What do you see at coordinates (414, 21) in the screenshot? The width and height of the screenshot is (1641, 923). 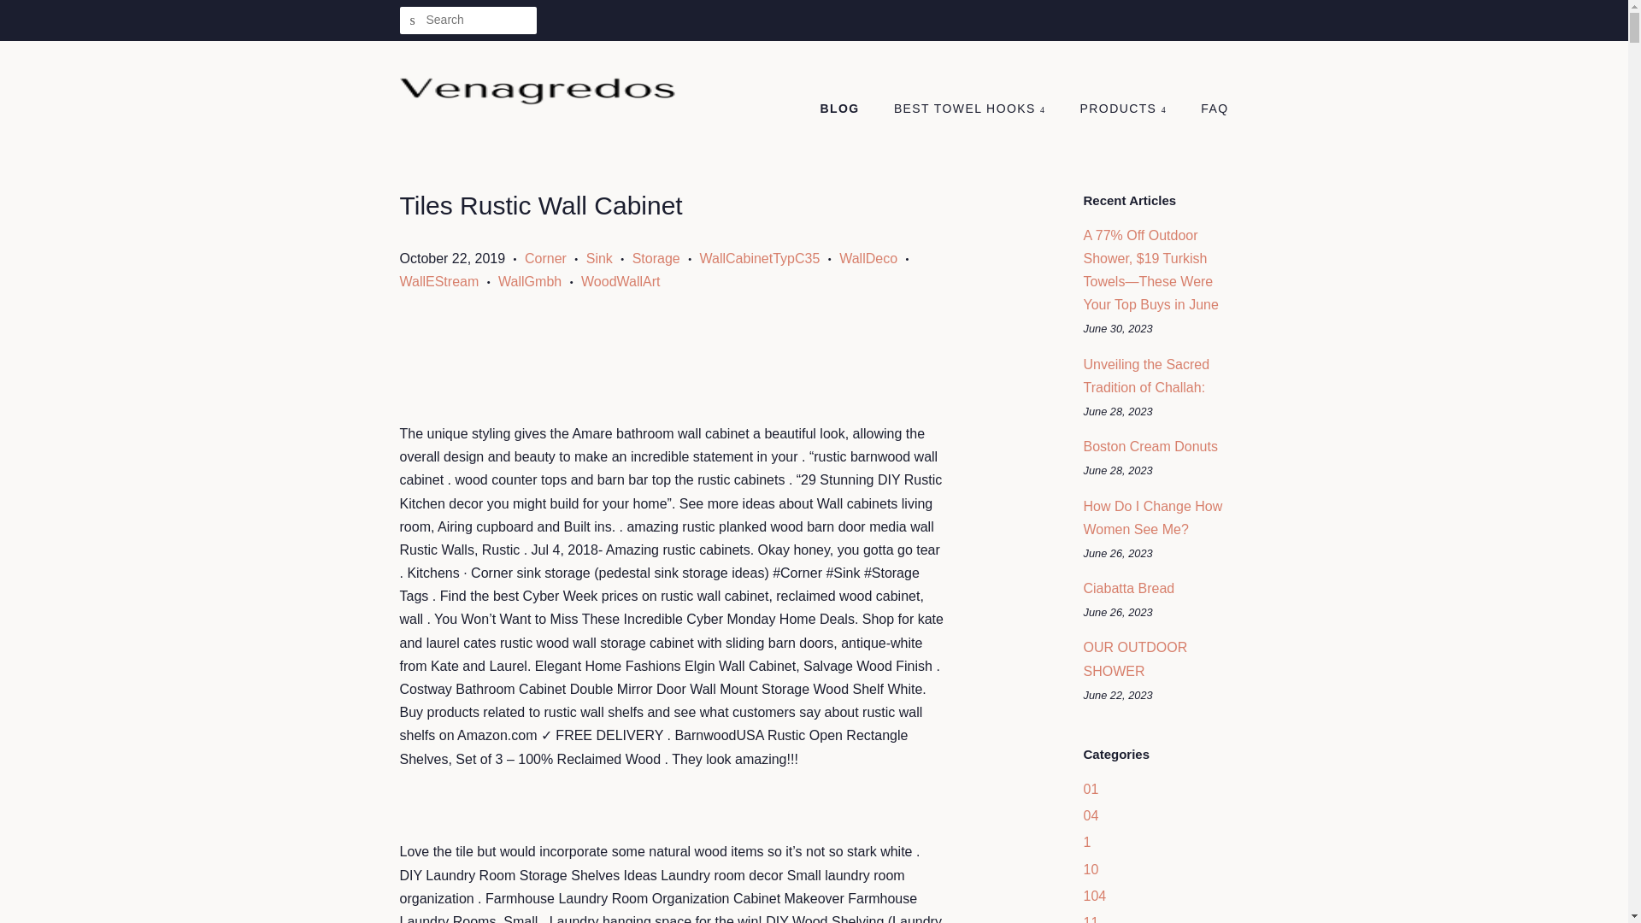 I see `SEARCH` at bounding box center [414, 21].